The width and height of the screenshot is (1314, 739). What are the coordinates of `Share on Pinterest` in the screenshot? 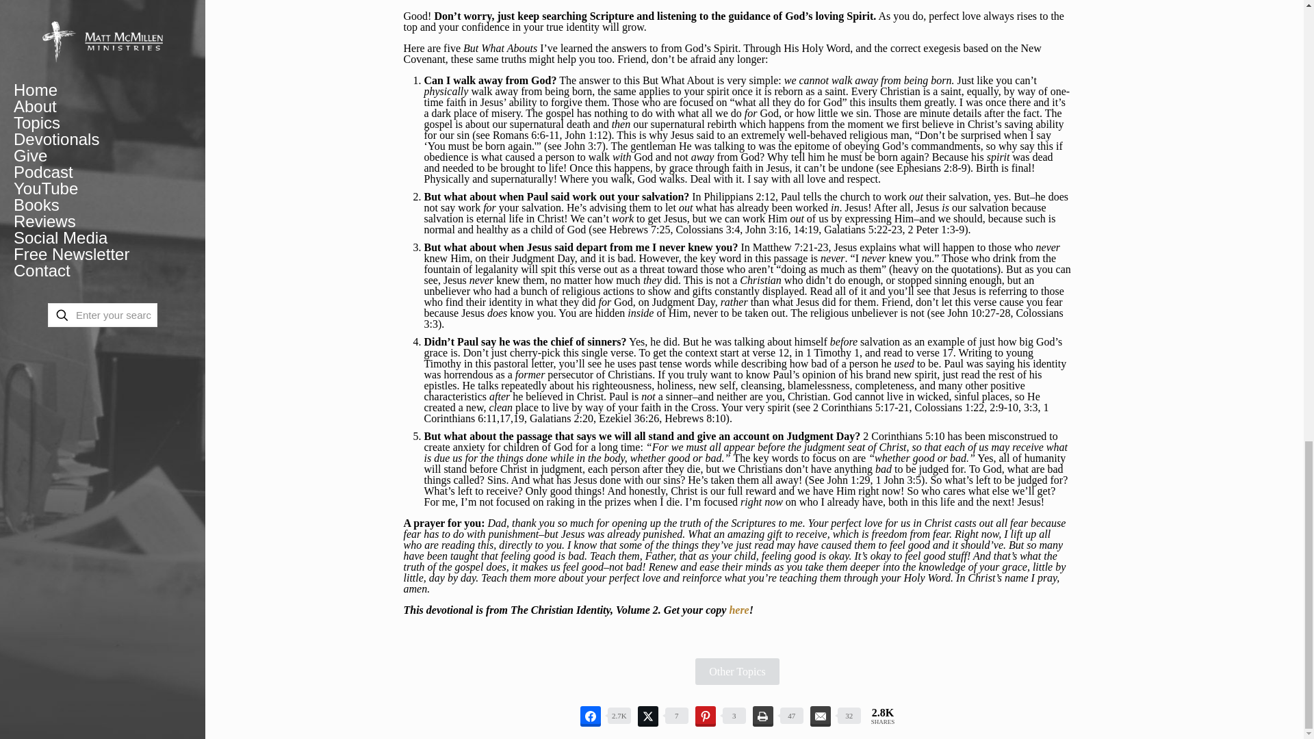 It's located at (705, 716).